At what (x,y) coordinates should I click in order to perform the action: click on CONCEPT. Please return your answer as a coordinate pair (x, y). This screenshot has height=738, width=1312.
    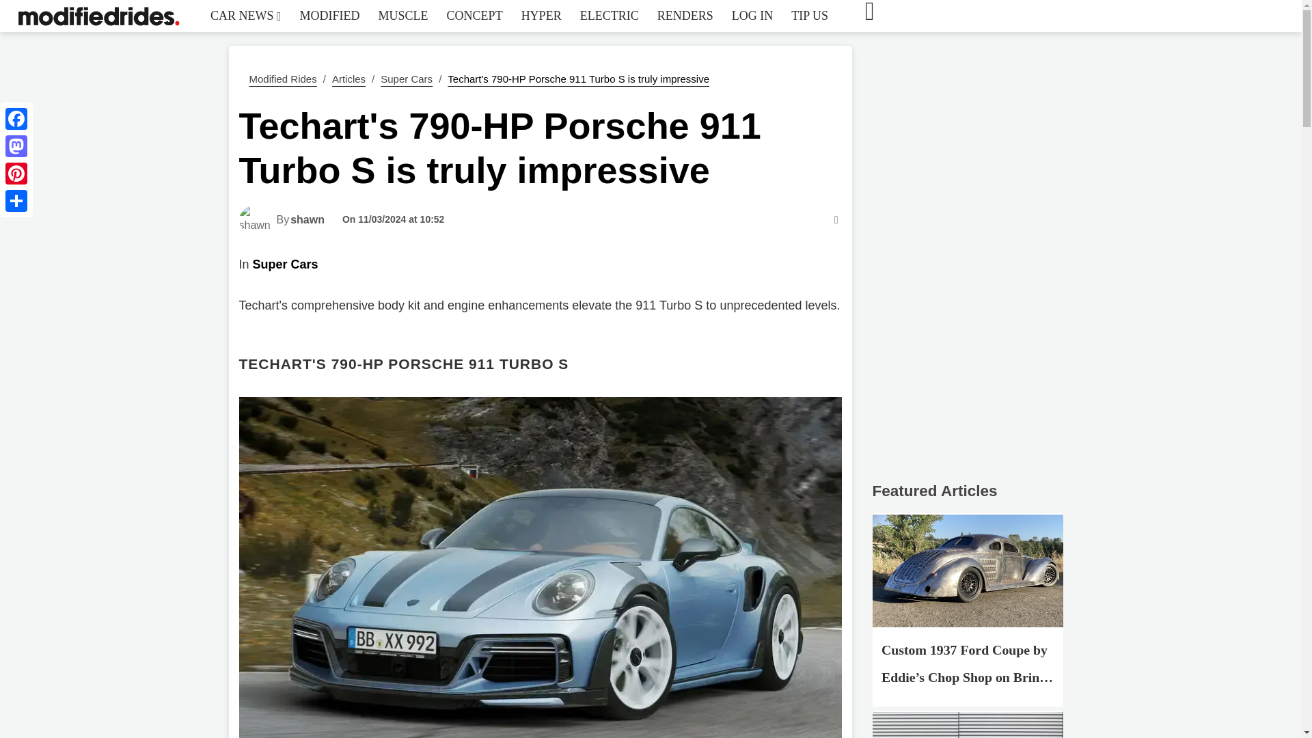
    Looking at the image, I should click on (474, 15).